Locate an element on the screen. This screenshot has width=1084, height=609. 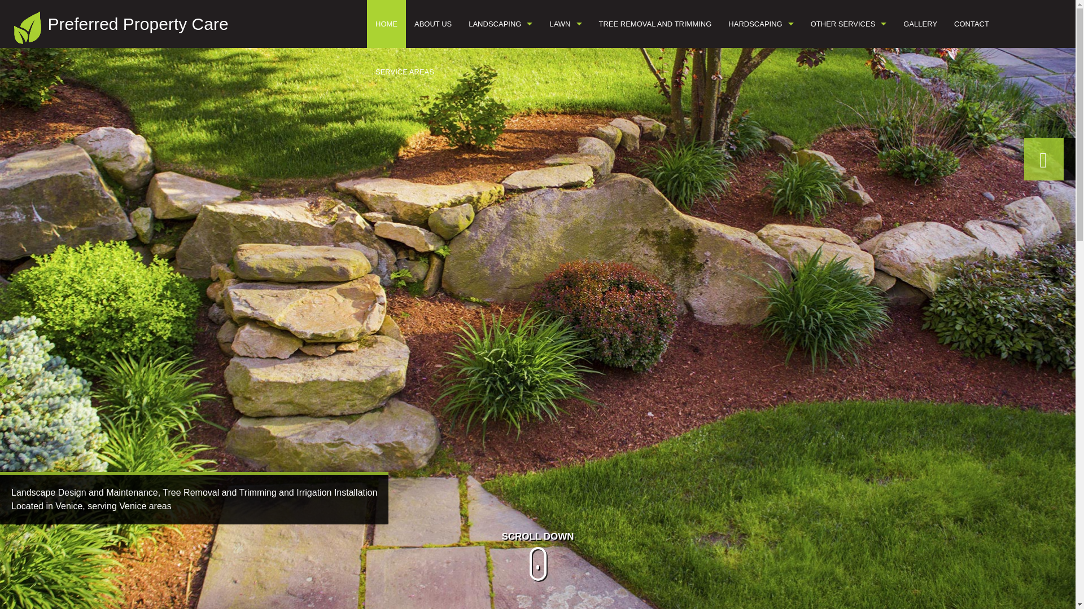
GALLERY is located at coordinates (920, 24).